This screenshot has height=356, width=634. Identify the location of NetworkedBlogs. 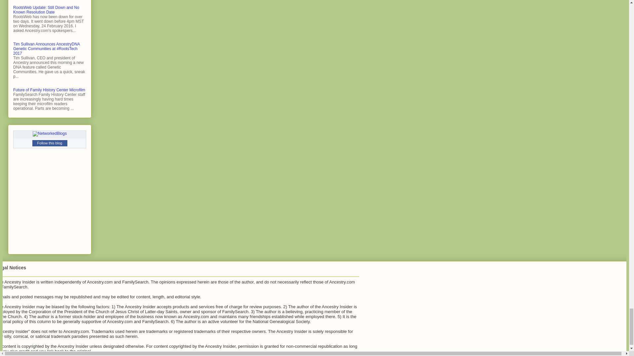
(50, 133).